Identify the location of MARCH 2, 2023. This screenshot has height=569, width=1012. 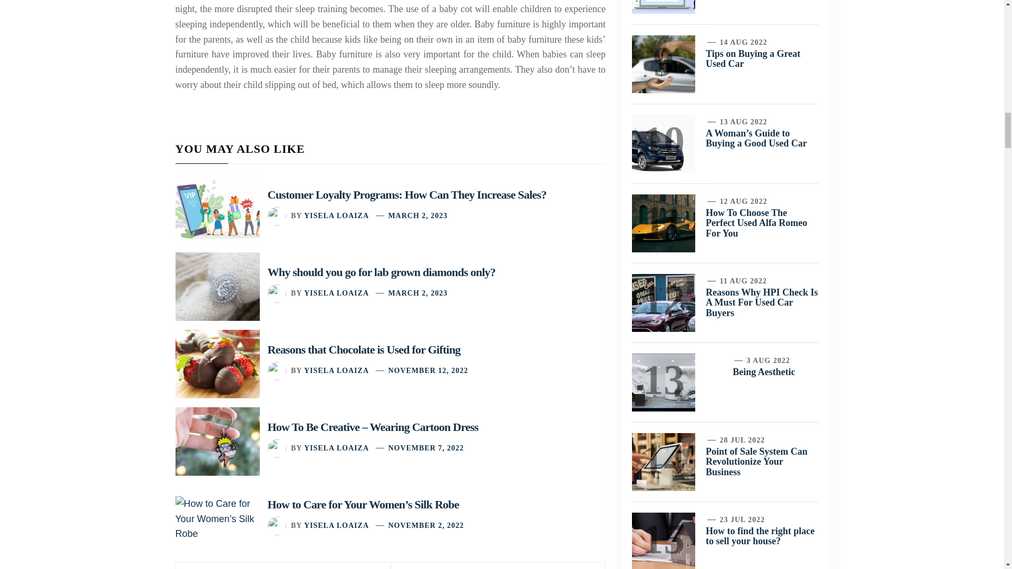
(417, 215).